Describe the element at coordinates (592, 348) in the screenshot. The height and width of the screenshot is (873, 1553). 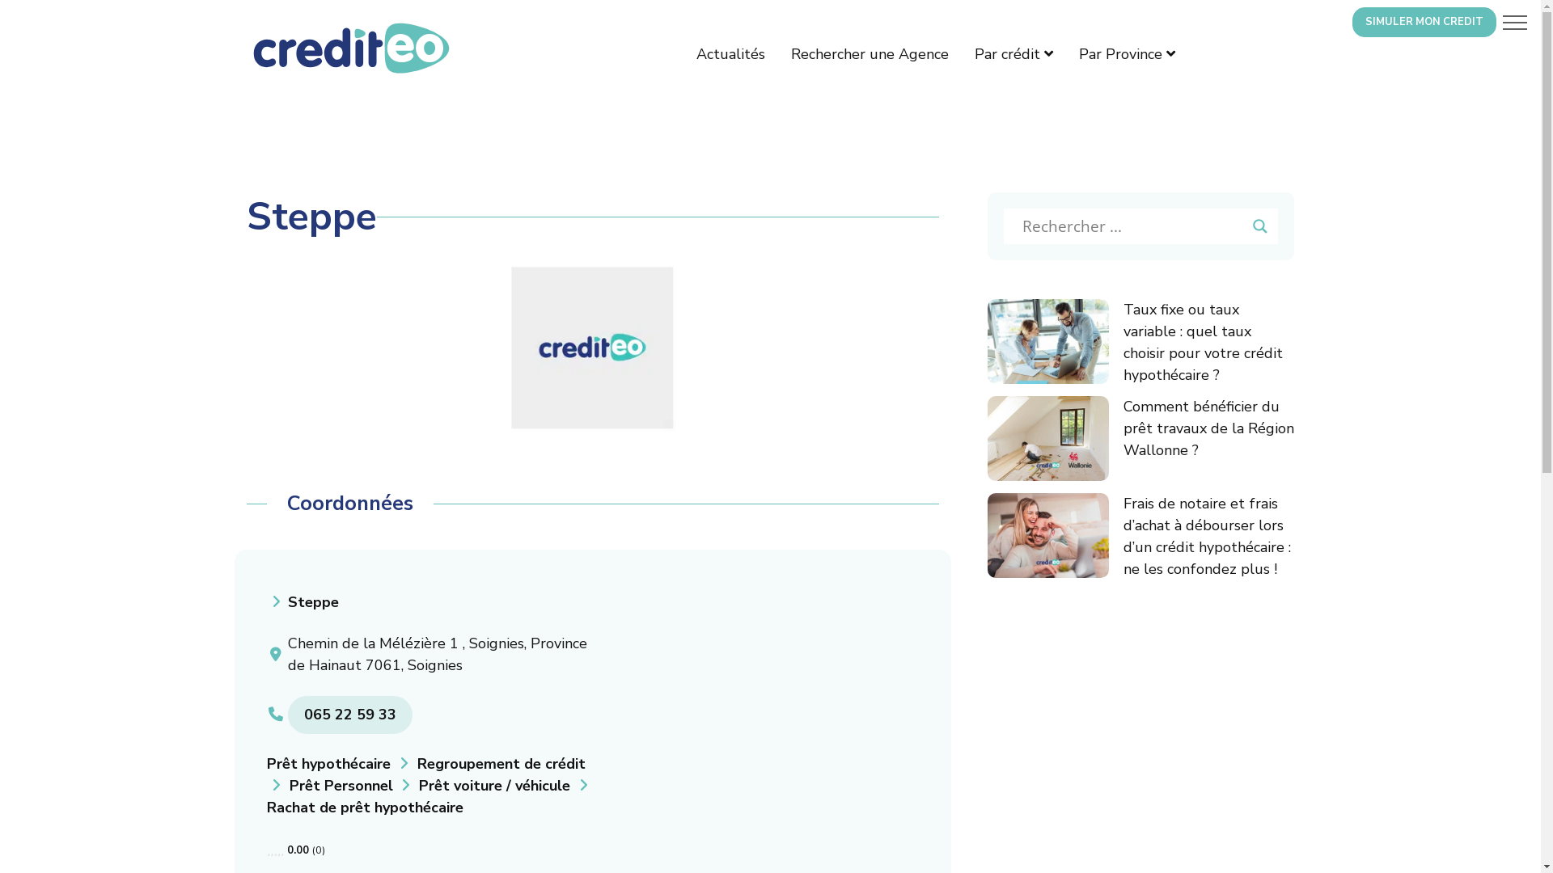
I see `Davin Assurances` at that location.